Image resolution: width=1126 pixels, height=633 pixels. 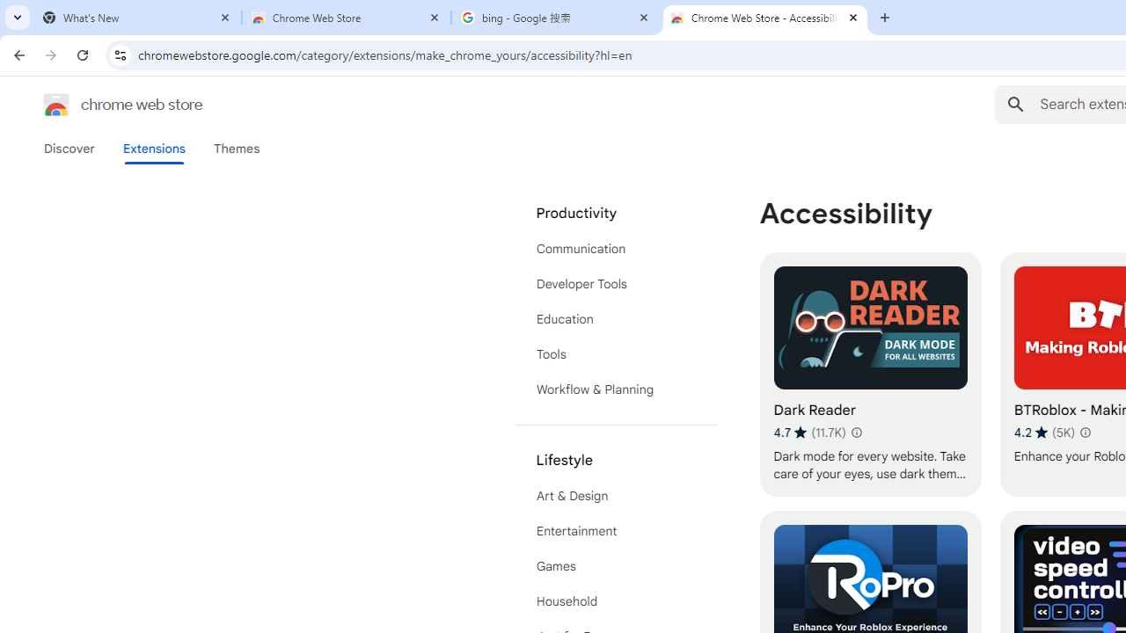 I want to click on Discover, so click(x=69, y=149).